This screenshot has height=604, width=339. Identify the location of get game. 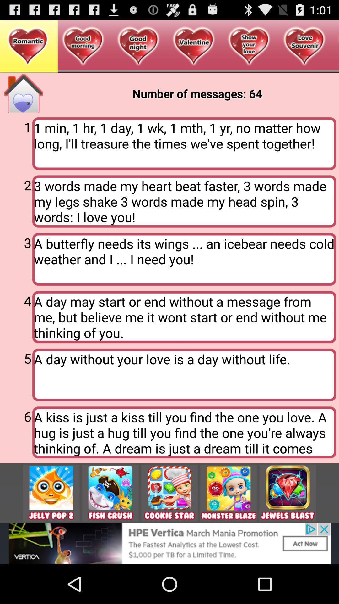
(169, 493).